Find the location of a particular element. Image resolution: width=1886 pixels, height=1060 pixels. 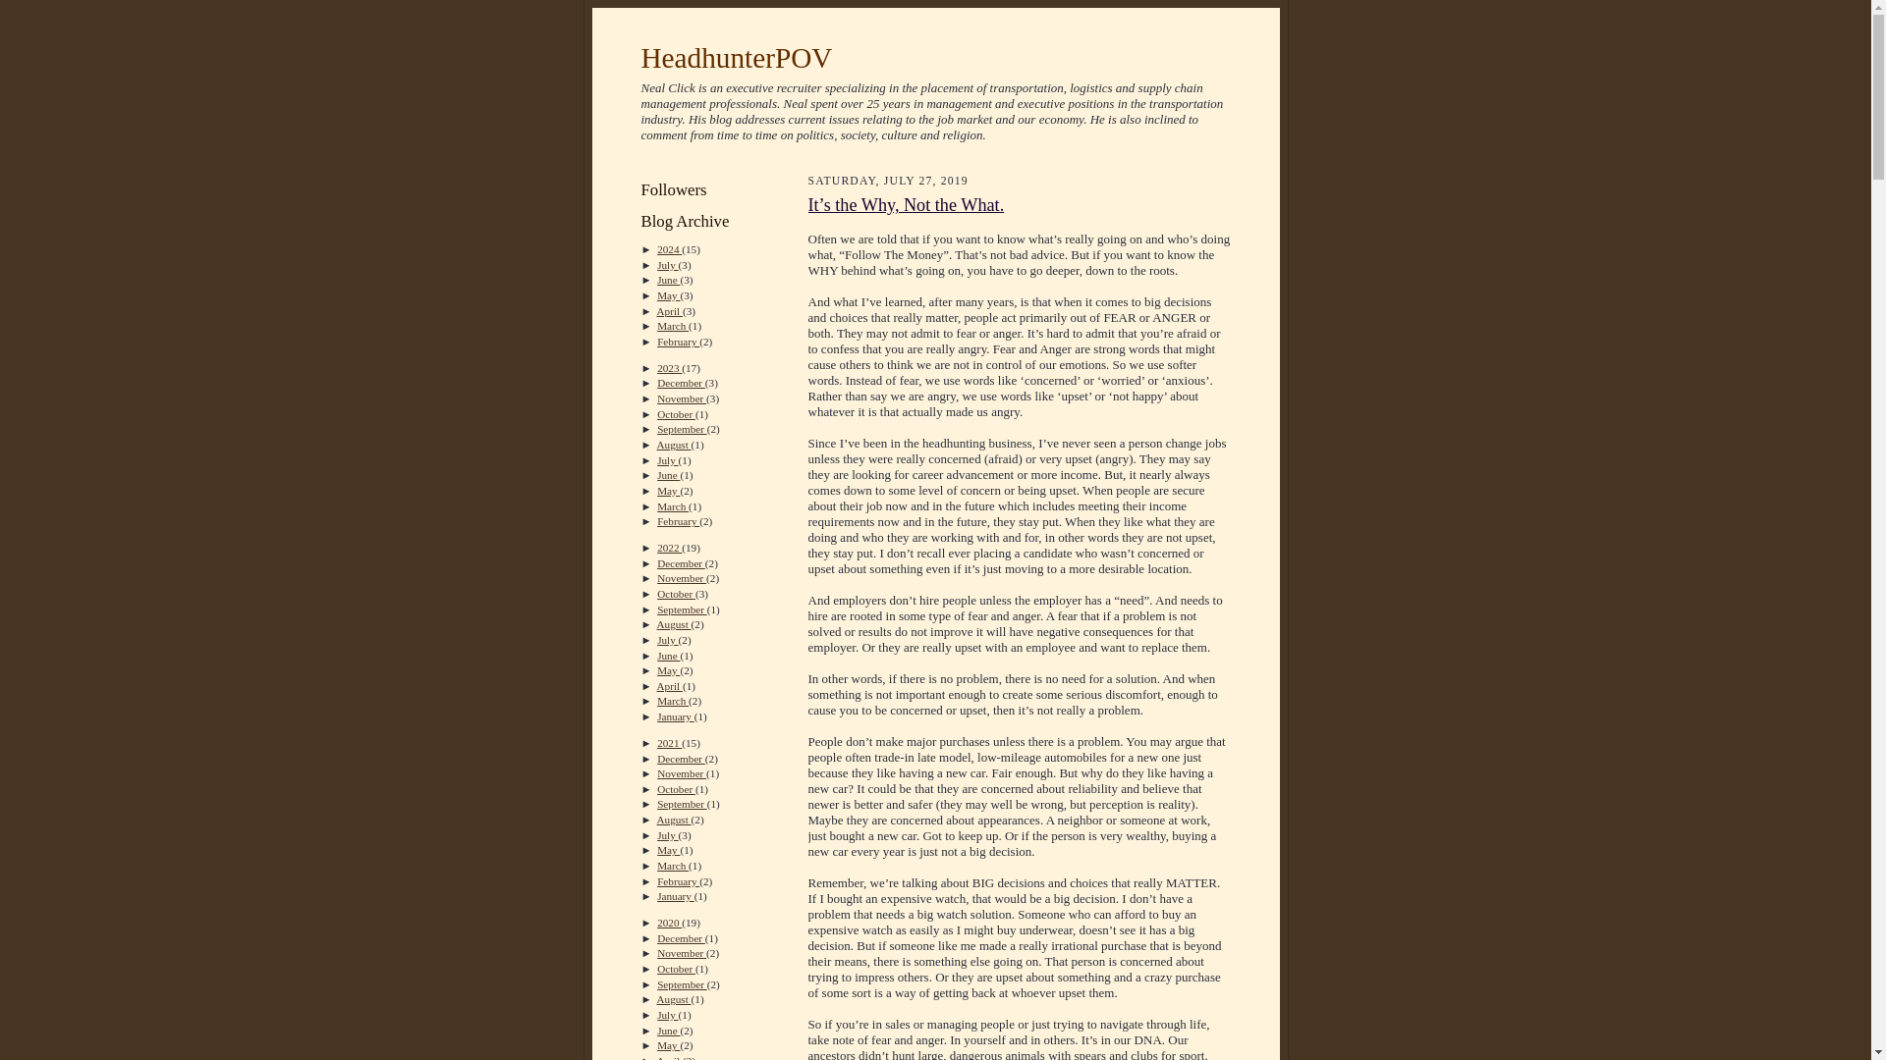

September is located at coordinates (682, 428).